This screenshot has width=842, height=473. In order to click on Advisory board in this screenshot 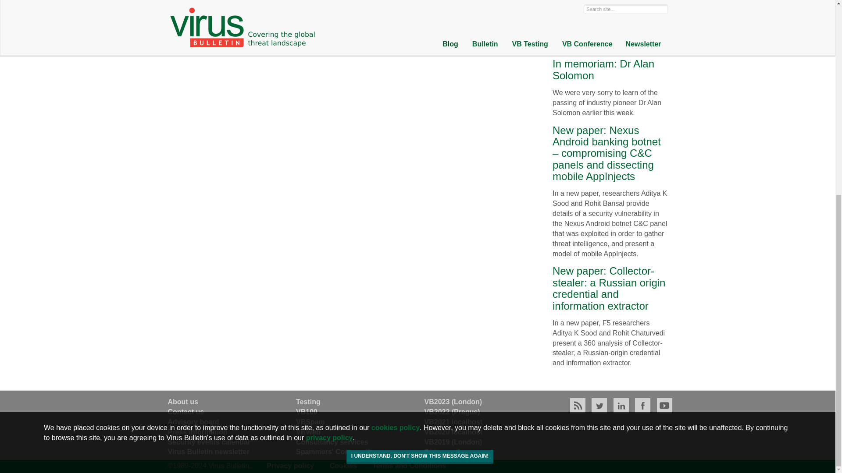, I will do `click(193, 422)`.